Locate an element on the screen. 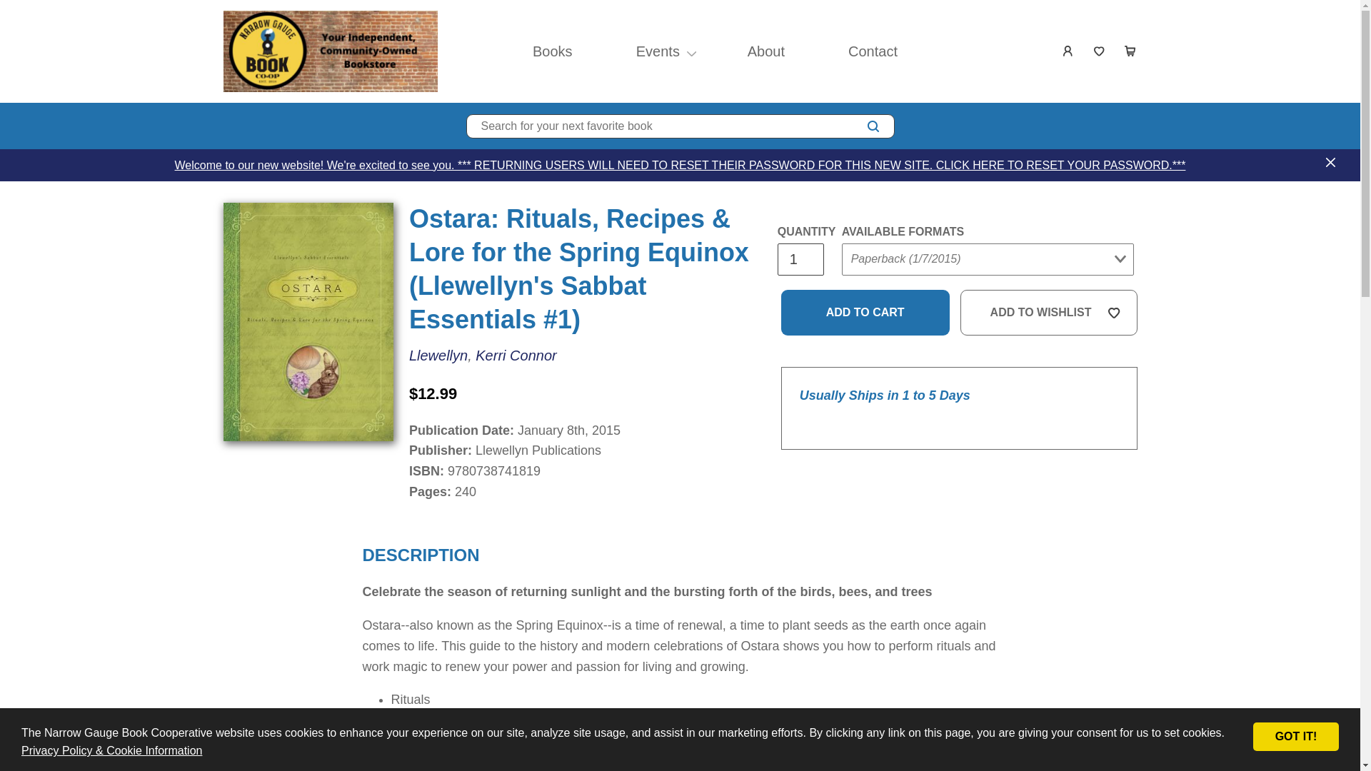  EVENTS SUB-NAVIGATION is located at coordinates (691, 51).